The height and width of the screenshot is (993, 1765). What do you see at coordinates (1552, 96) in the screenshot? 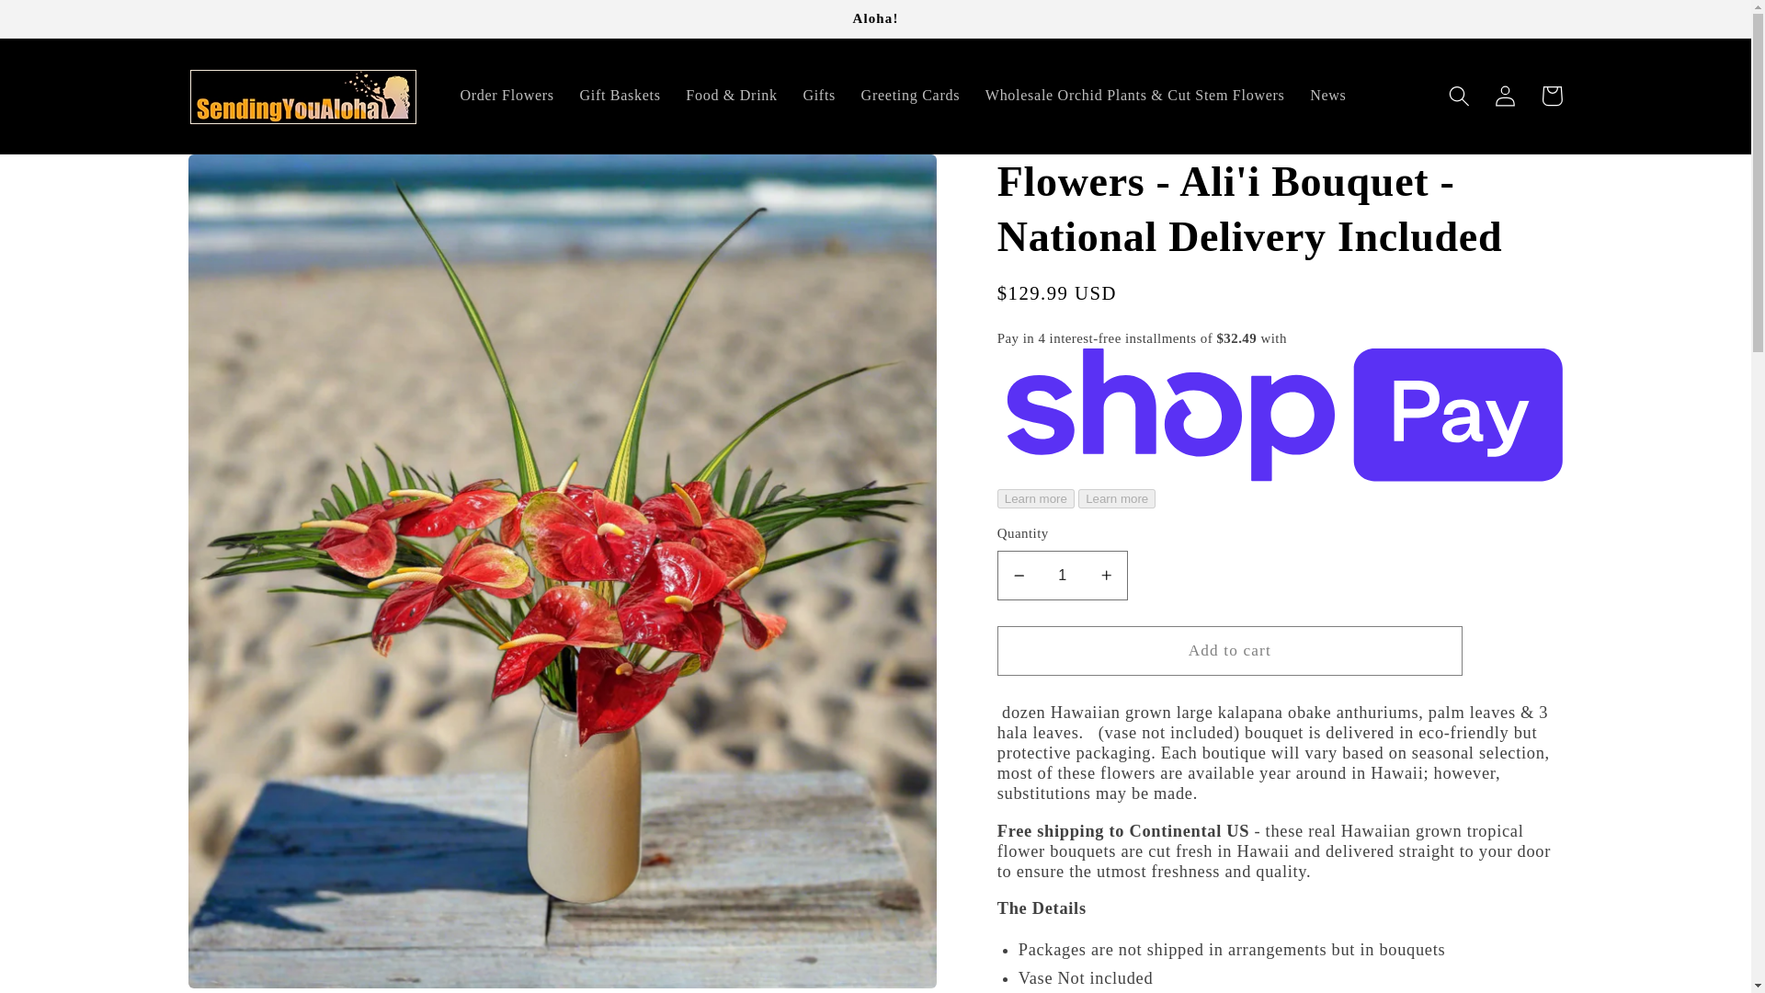
I see `Cart` at bounding box center [1552, 96].